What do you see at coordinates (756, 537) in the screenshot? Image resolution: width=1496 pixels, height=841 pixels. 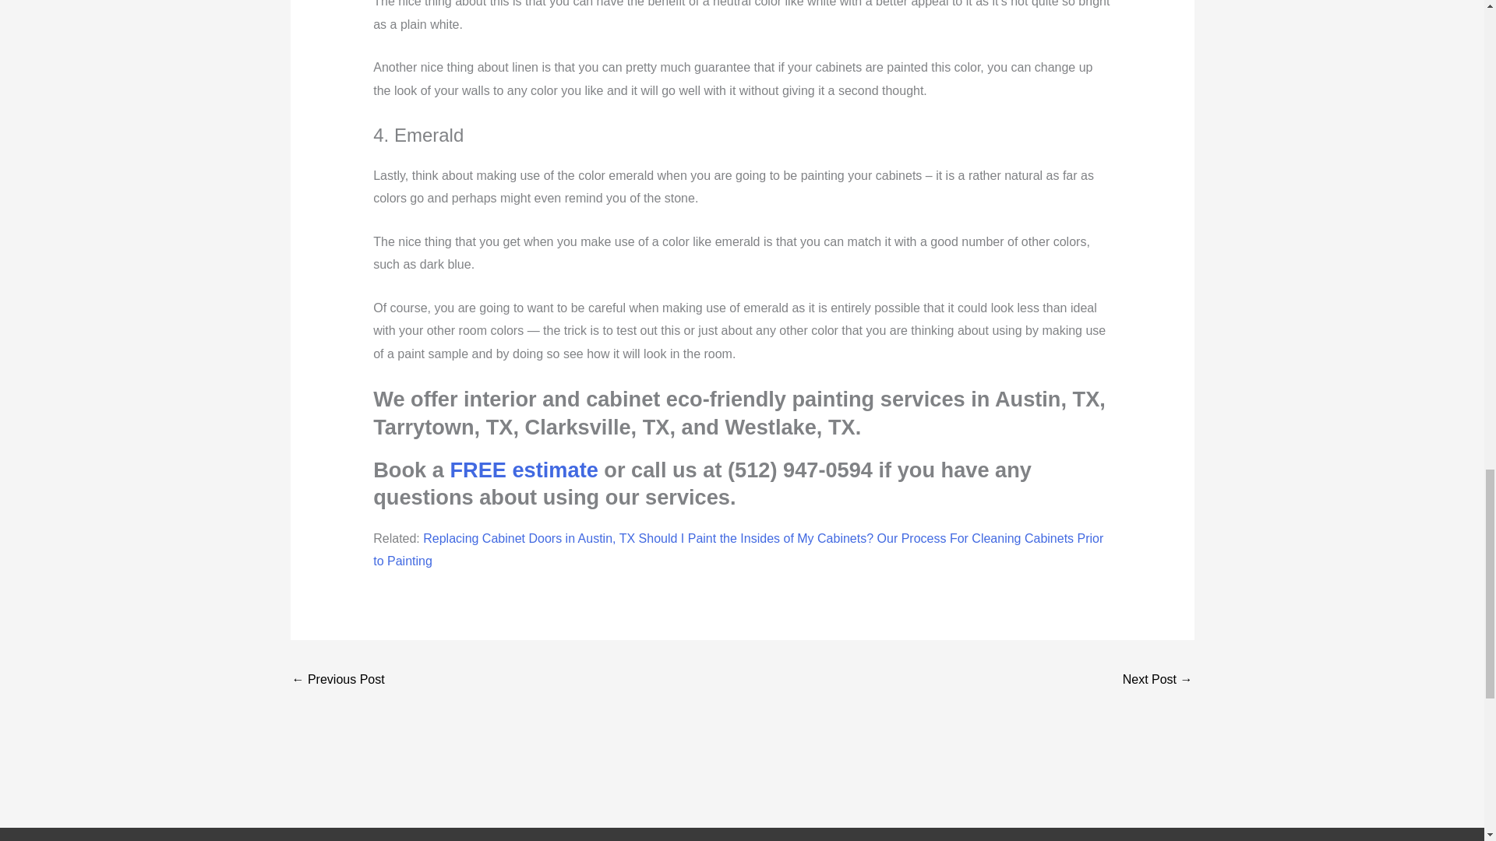 I see `Should I Paint the Insides of My Cabinets?` at bounding box center [756, 537].